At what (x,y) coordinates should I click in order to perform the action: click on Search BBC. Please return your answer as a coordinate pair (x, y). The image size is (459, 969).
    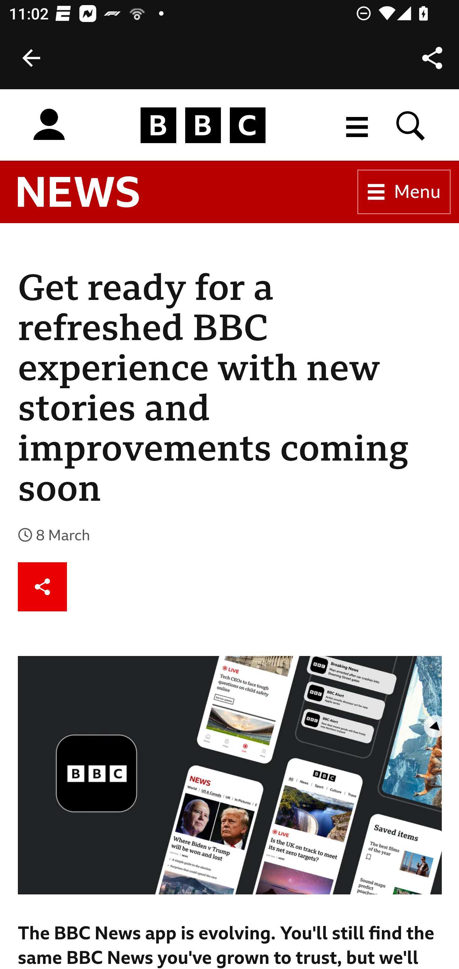
    Looking at the image, I should click on (411, 125).